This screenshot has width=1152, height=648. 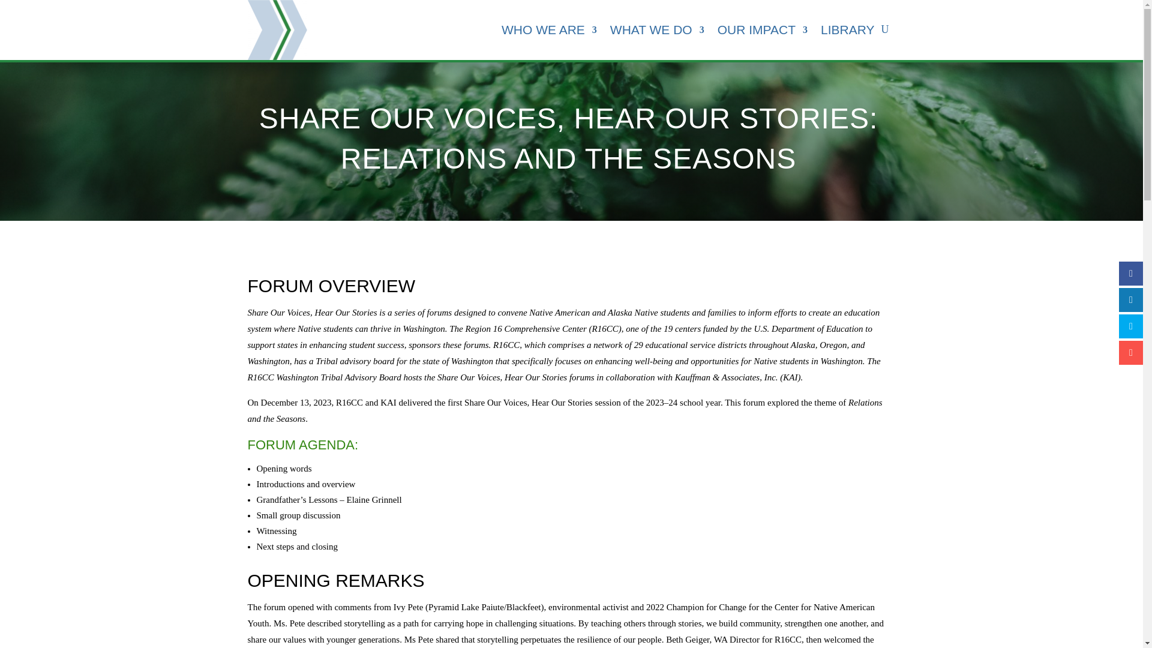 I want to click on LIBRARY, so click(x=847, y=30).